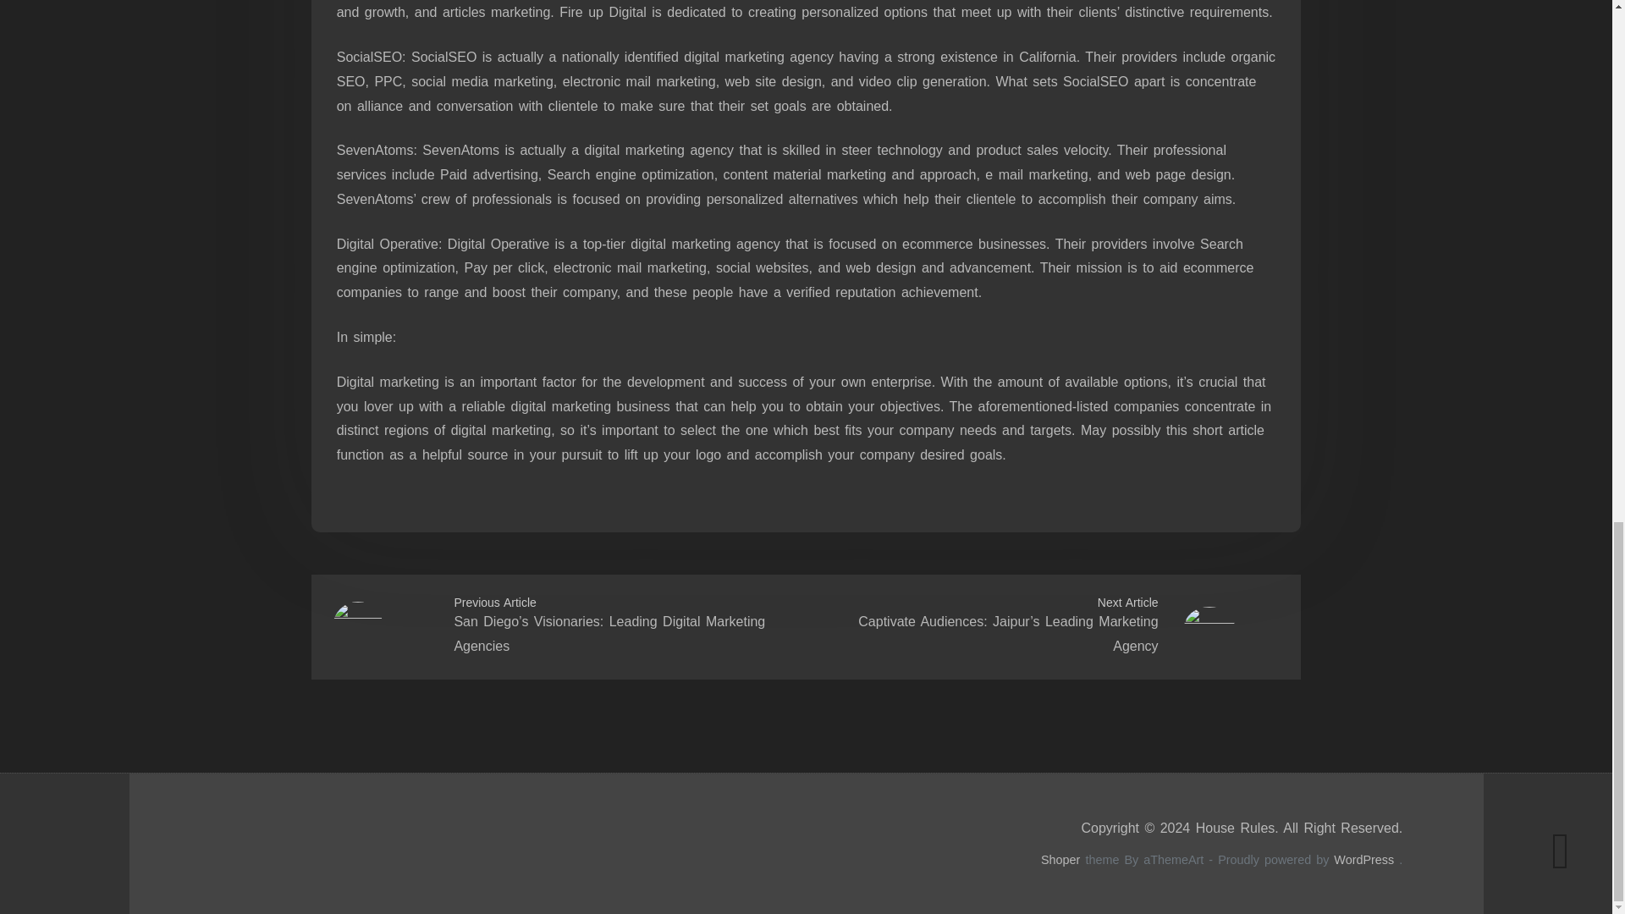 The height and width of the screenshot is (914, 1625). What do you see at coordinates (1060, 859) in the screenshot?
I see `Shoper` at bounding box center [1060, 859].